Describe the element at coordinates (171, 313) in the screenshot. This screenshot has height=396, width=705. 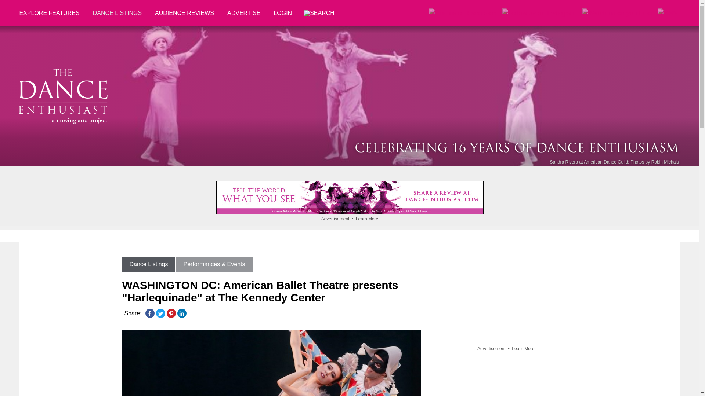
I see `Pinterest` at that location.